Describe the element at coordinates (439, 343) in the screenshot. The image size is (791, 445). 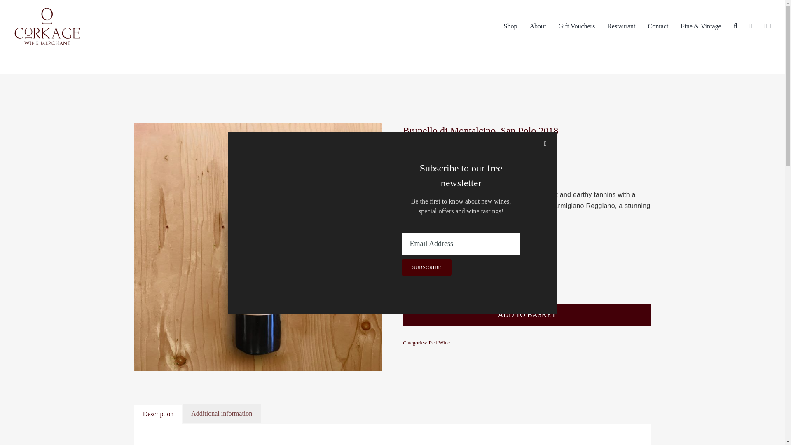
I see `Red Wine` at that location.